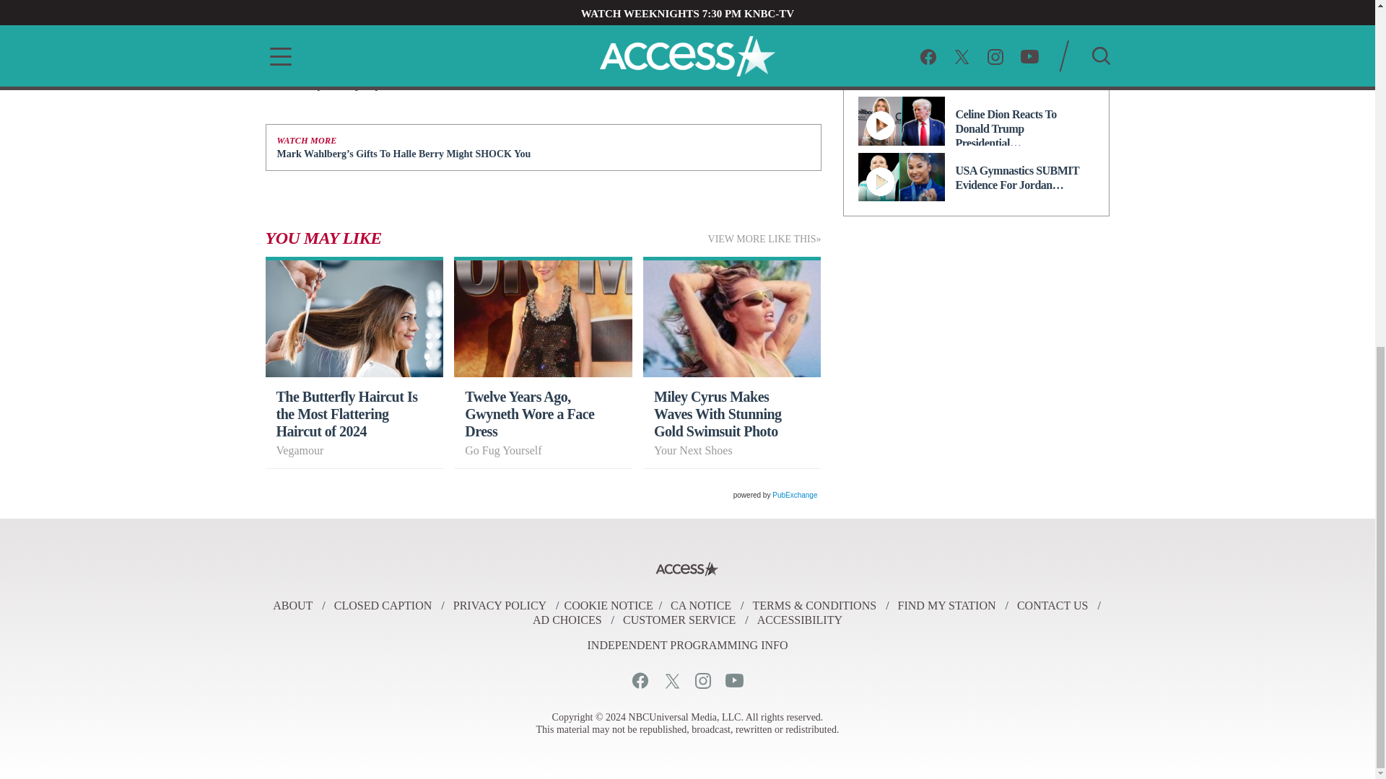 The width and height of the screenshot is (1386, 779). Describe the element at coordinates (733, 680) in the screenshot. I see `Youtube` at that location.